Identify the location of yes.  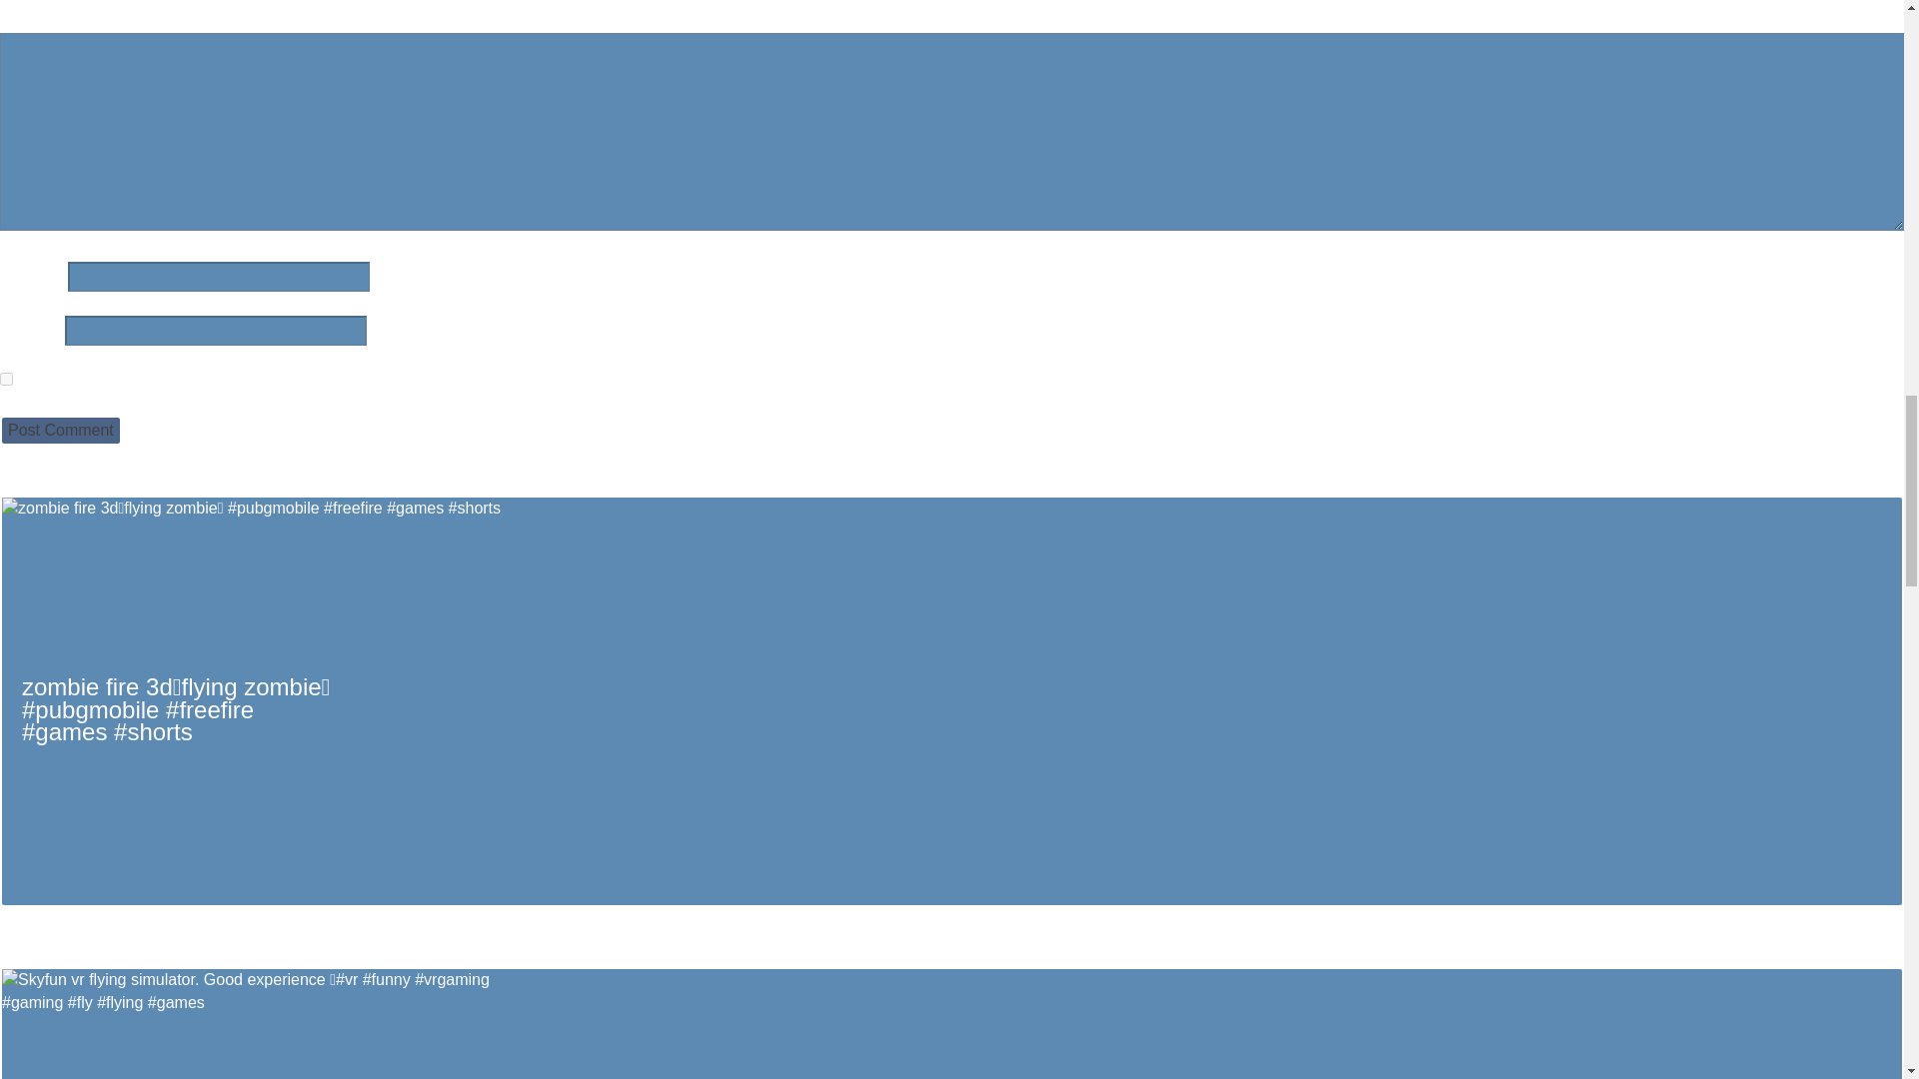
(6, 378).